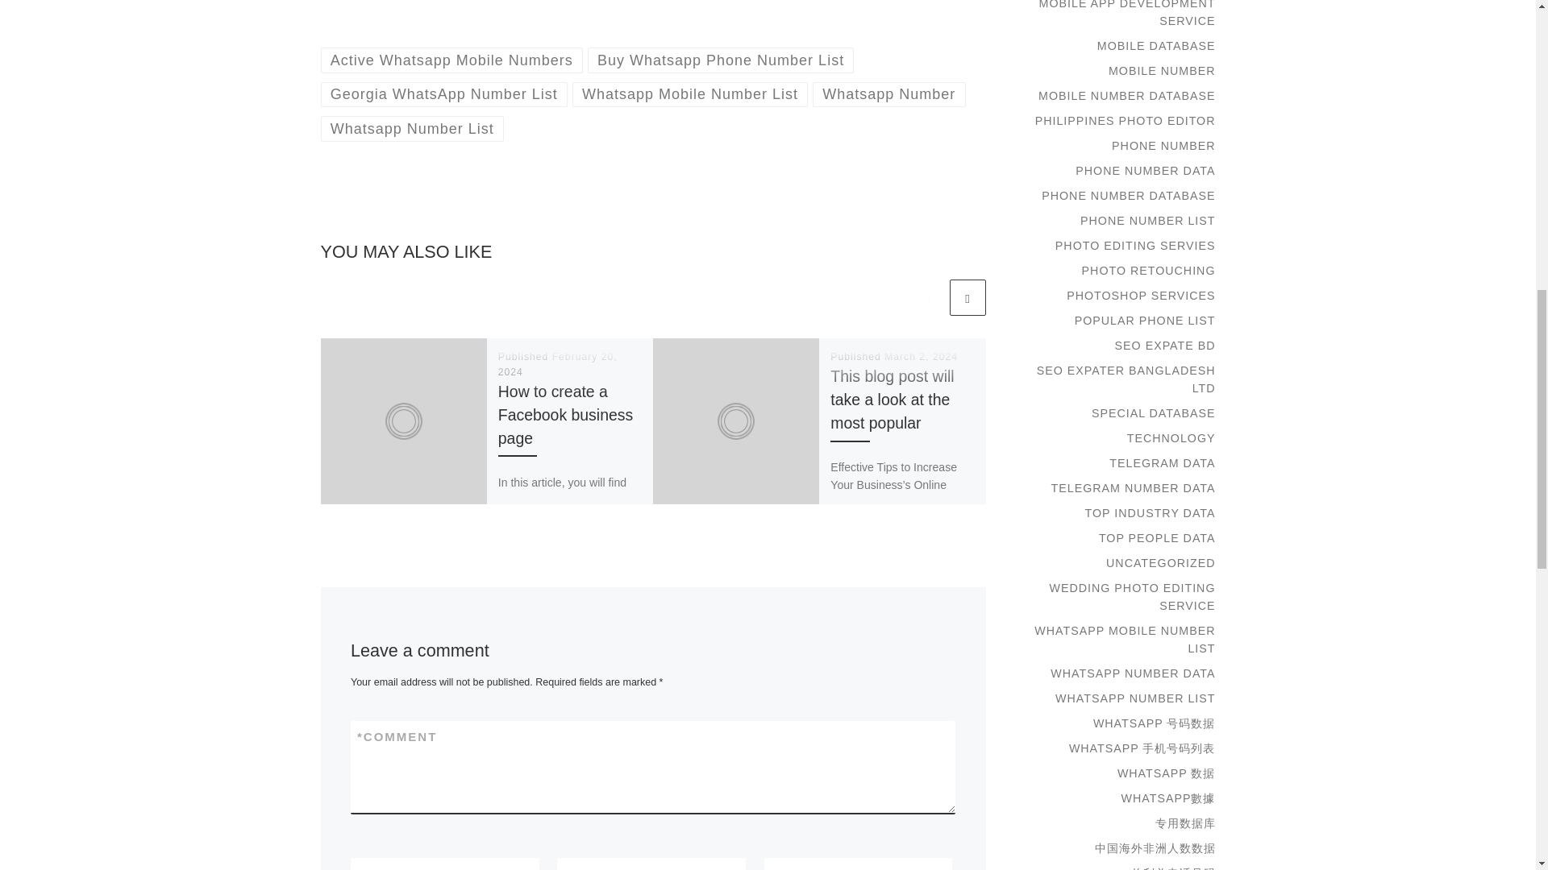 The height and width of the screenshot is (870, 1548). What do you see at coordinates (566, 415) in the screenshot?
I see `How to create a Facebook business page` at bounding box center [566, 415].